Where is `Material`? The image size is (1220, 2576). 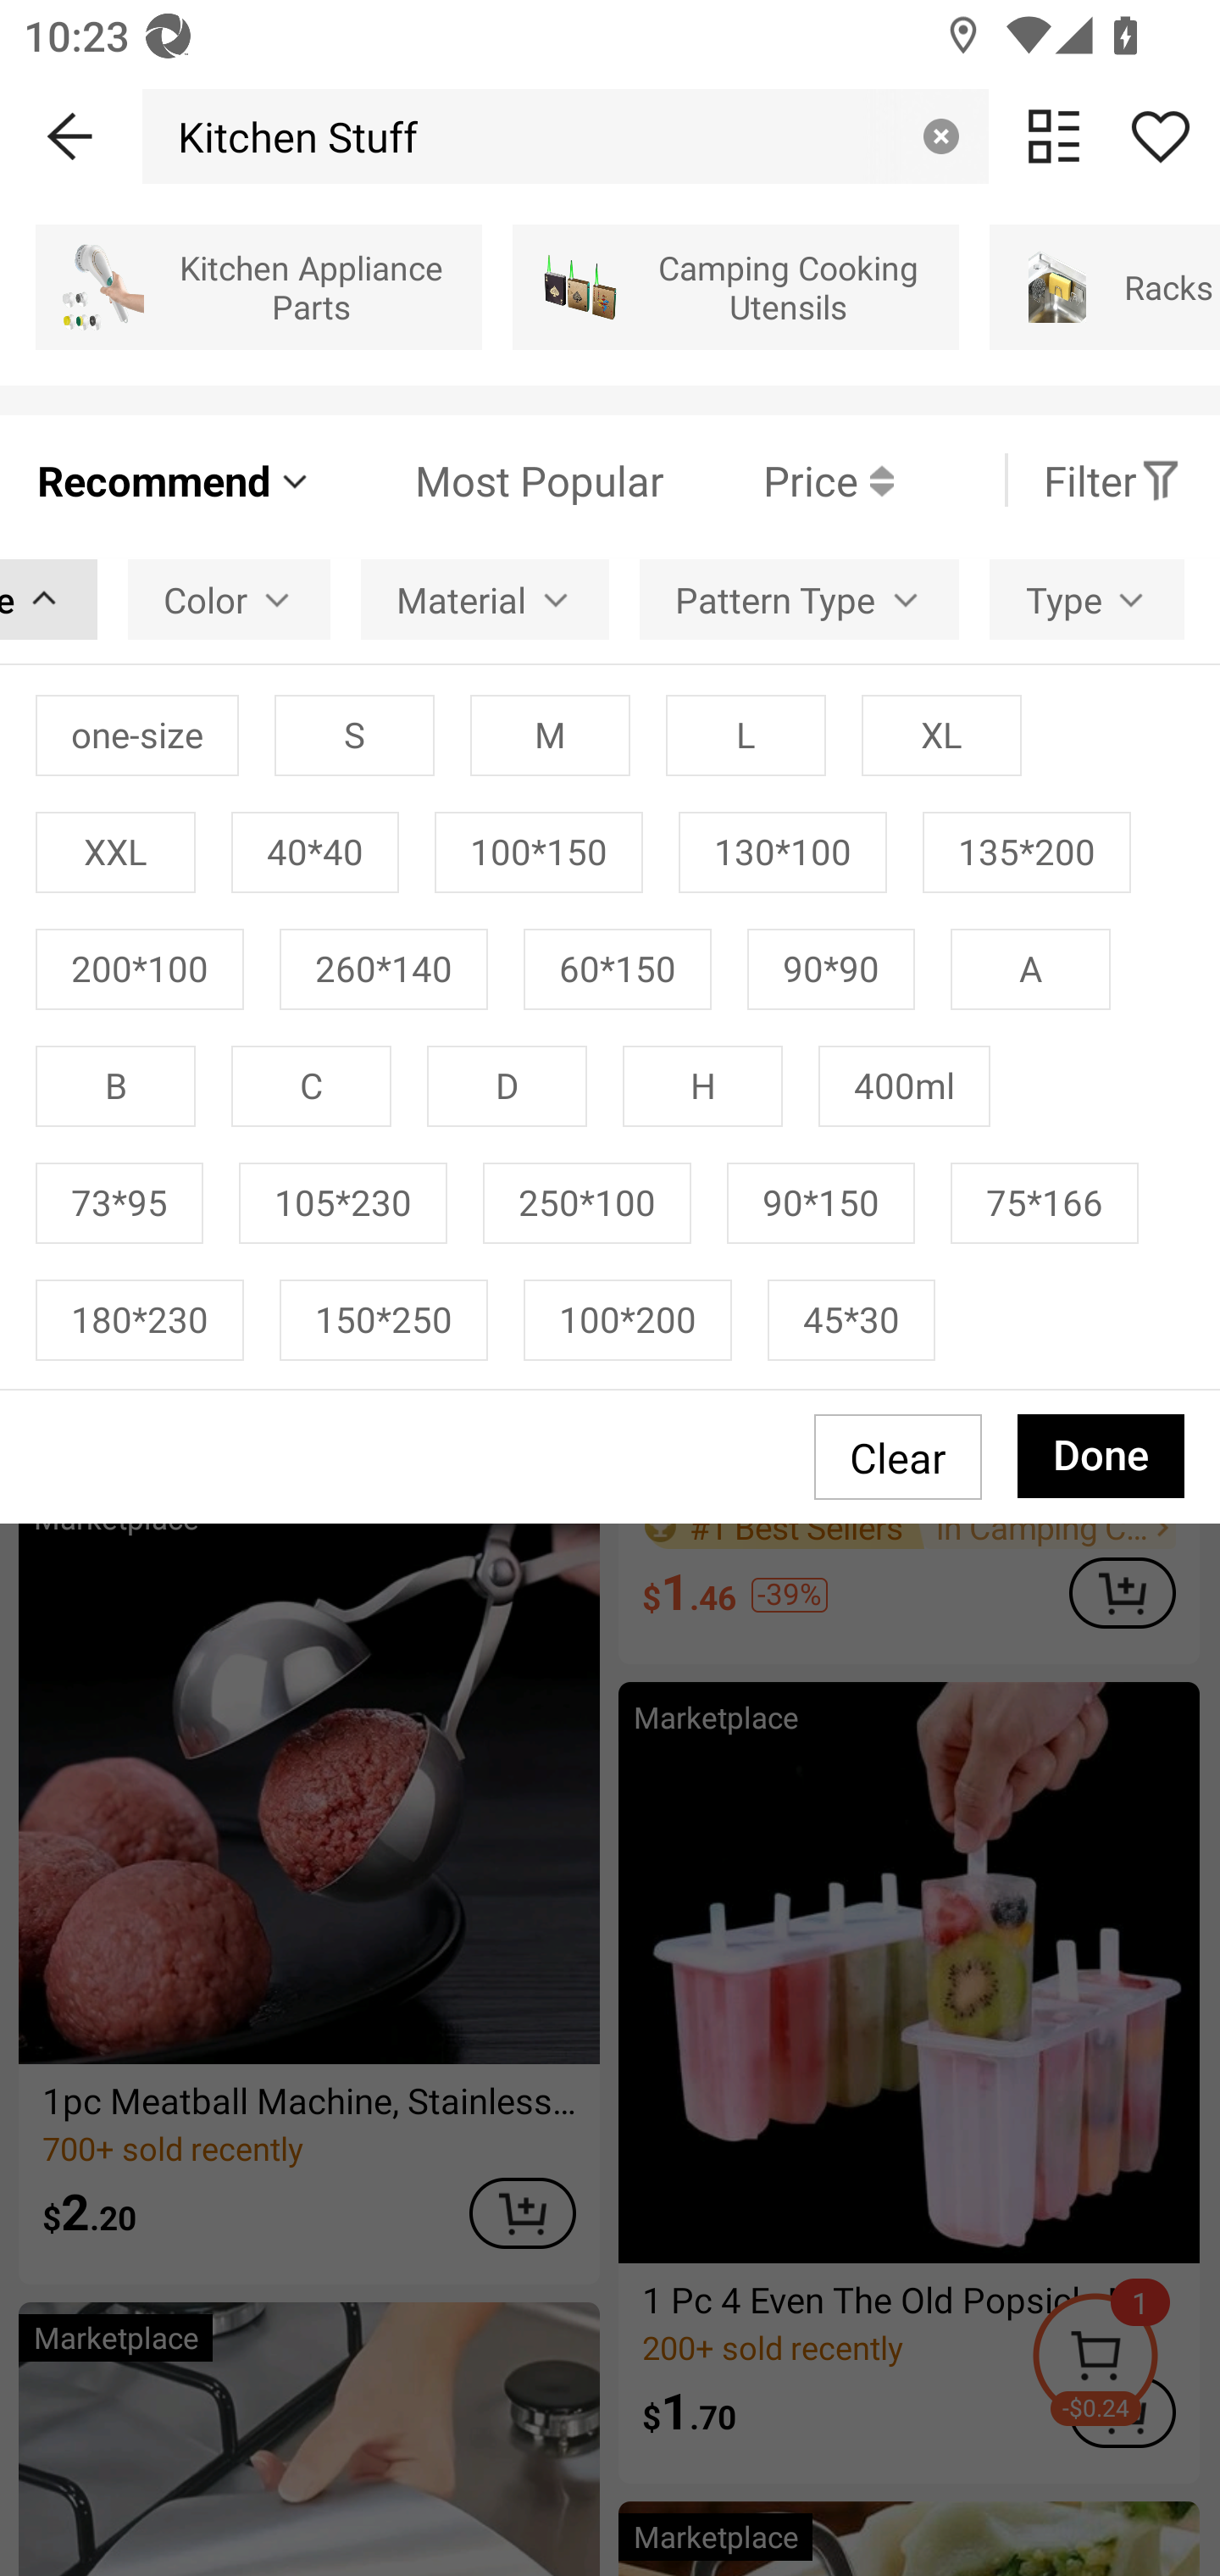
Material is located at coordinates (485, 598).